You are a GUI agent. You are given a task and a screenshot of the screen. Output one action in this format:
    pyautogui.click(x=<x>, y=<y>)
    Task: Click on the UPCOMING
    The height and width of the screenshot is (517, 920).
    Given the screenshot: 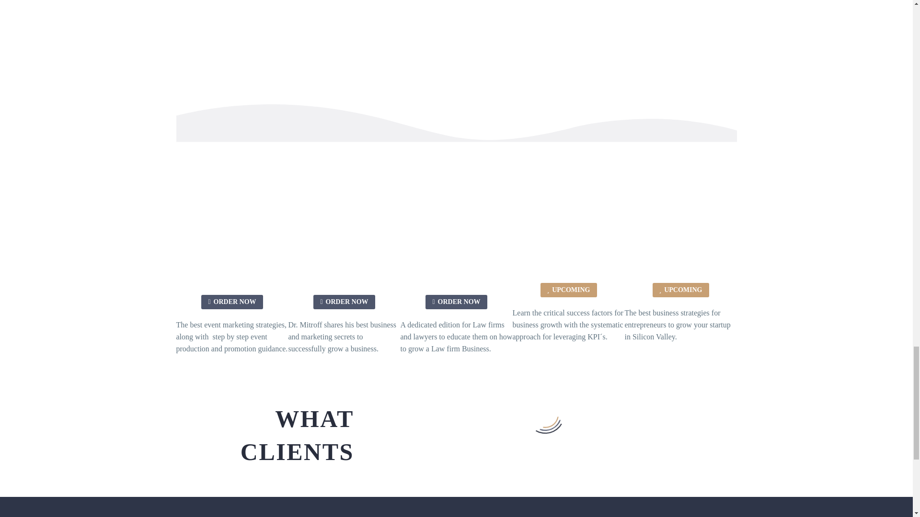 What is the action you would take?
    pyautogui.click(x=680, y=290)
    